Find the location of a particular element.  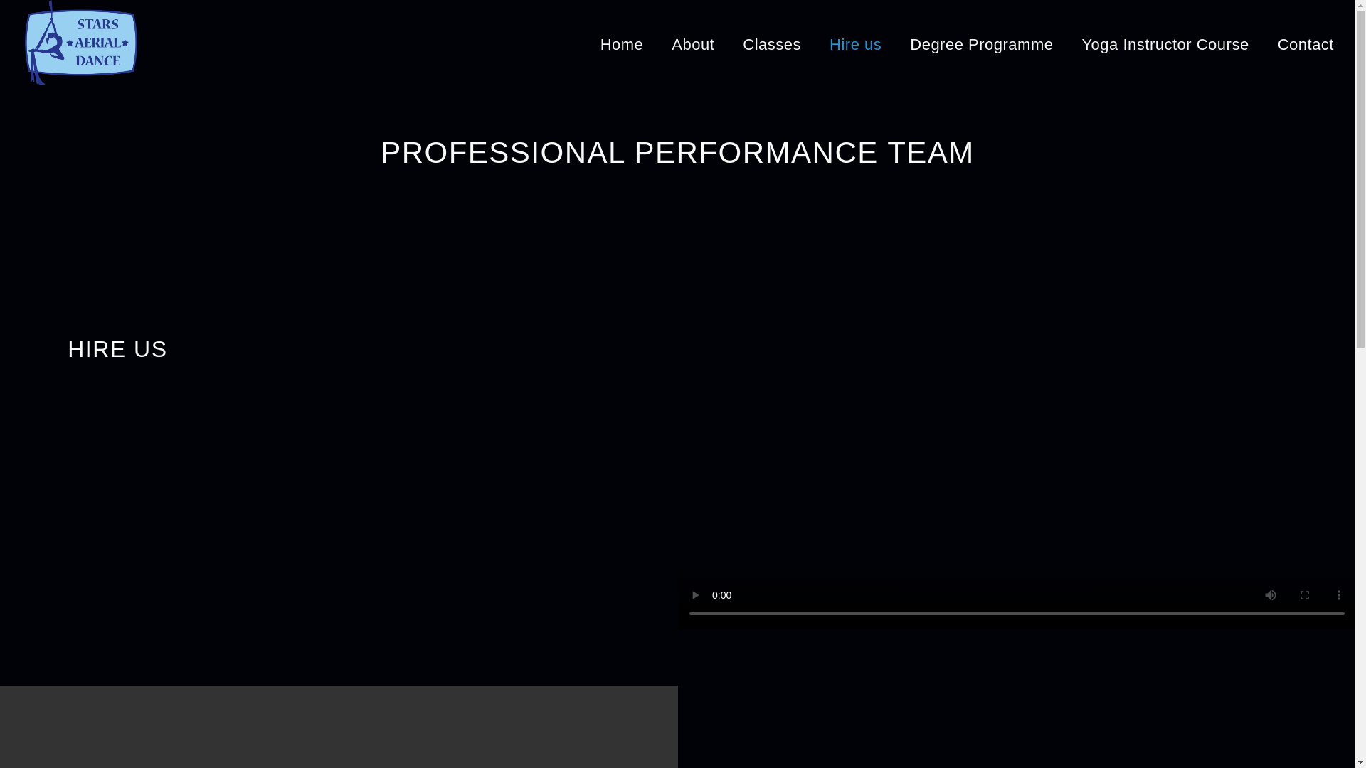

Hire us is located at coordinates (855, 44).